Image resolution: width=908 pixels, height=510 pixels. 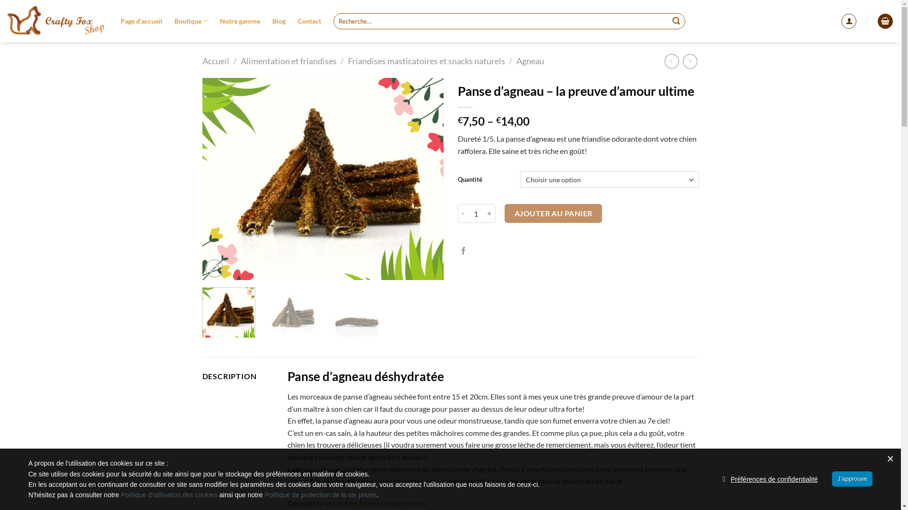 I want to click on Craftyfox, so click(x=57, y=22).